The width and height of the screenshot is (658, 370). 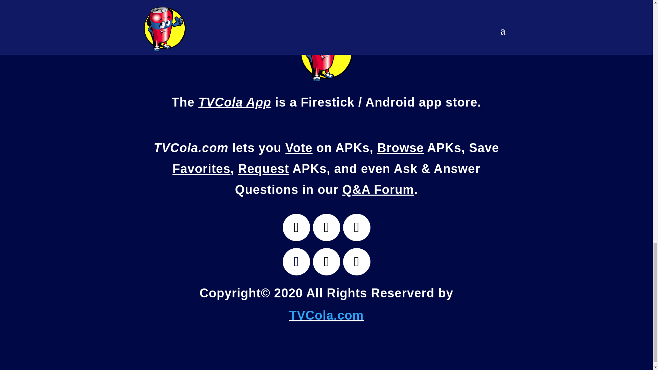 What do you see at coordinates (356, 227) in the screenshot?
I see `Follow on Youtube` at bounding box center [356, 227].